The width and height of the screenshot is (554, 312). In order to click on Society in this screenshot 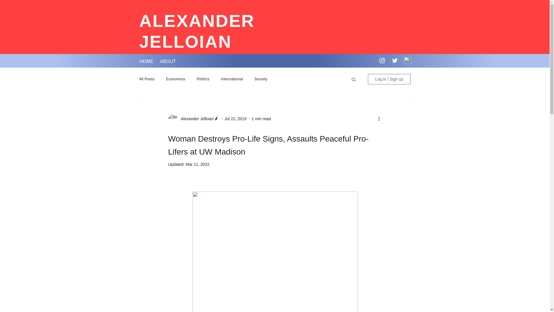, I will do `click(261, 79)`.